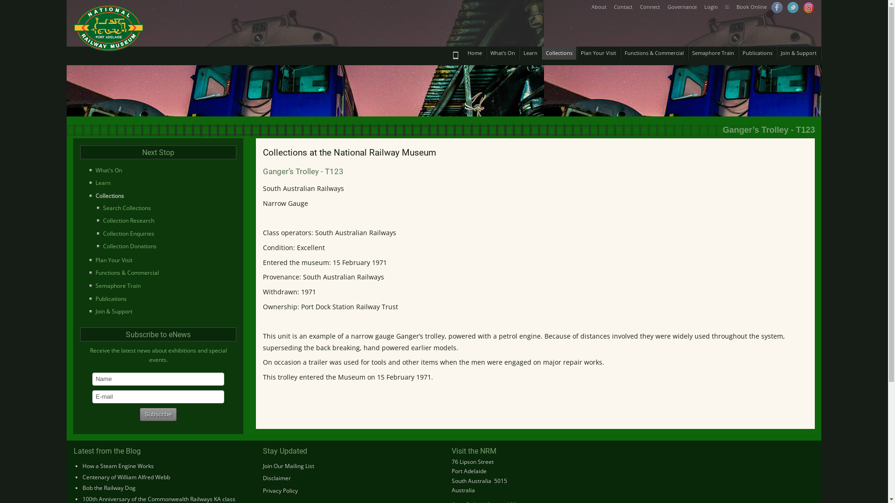 The height and width of the screenshot is (503, 895). Describe the element at coordinates (503, 53) in the screenshot. I see `What's On` at that location.